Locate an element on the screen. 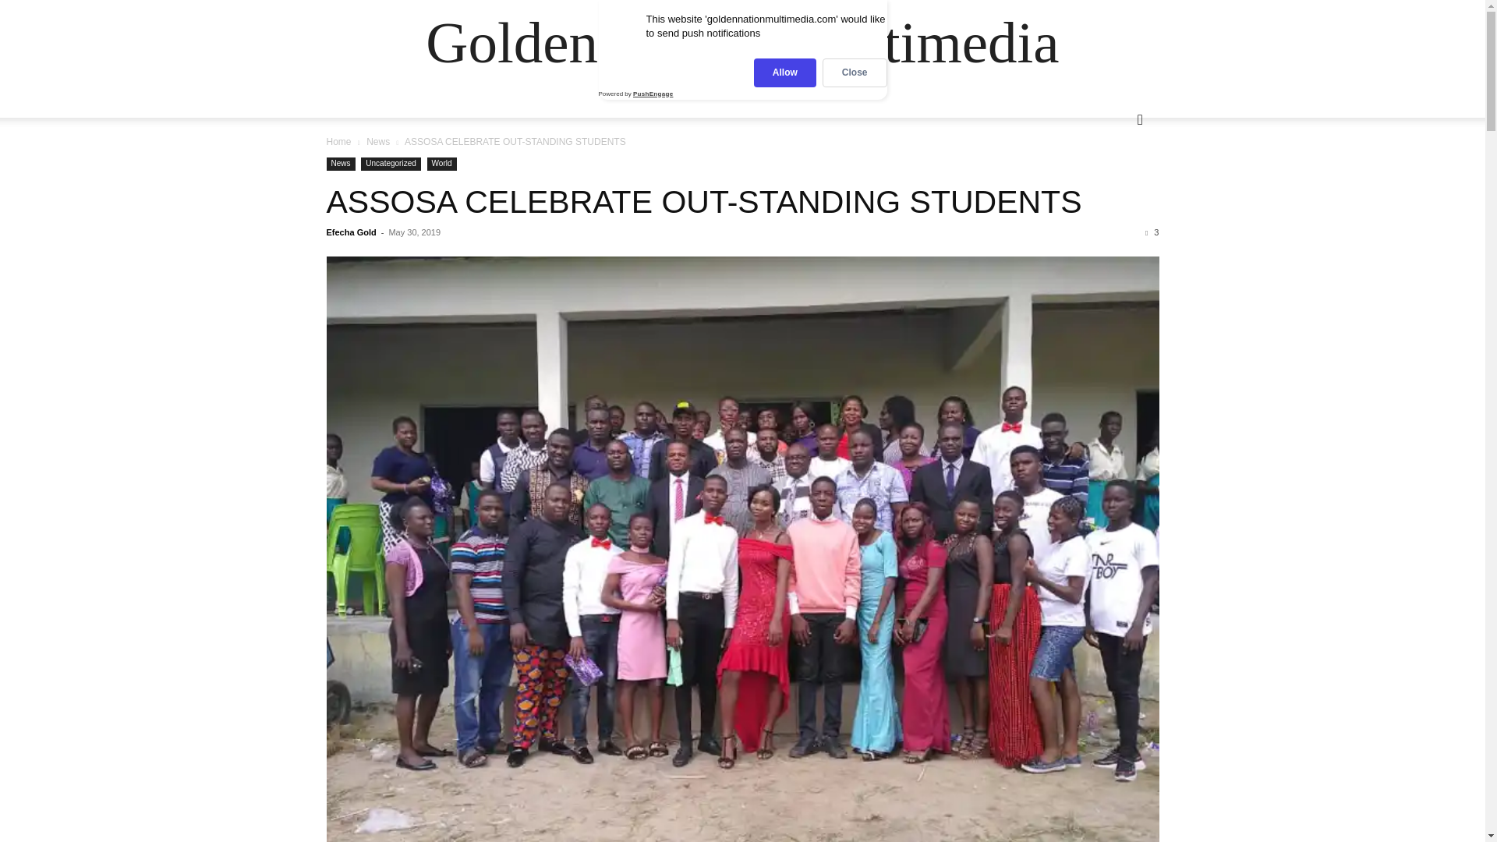 The width and height of the screenshot is (1497, 842). World is located at coordinates (441, 164).